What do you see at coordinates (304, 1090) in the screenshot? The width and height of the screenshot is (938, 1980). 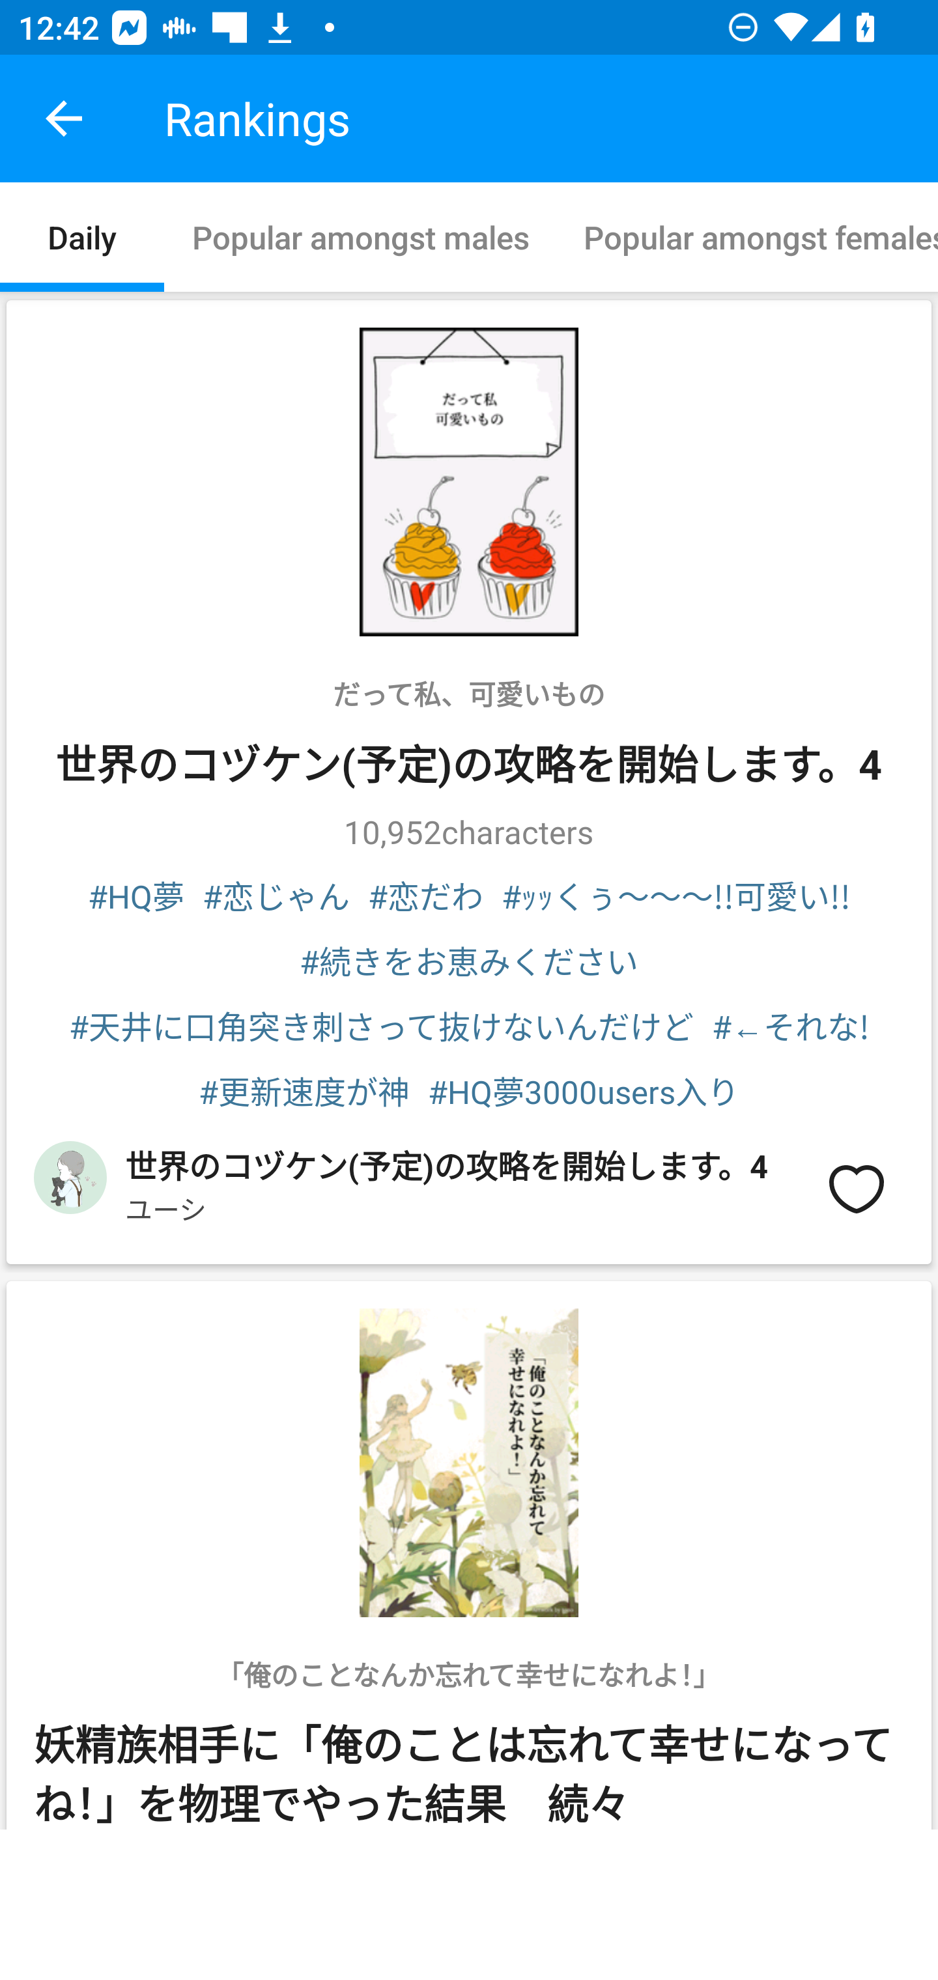 I see `#更新速度が神` at bounding box center [304, 1090].